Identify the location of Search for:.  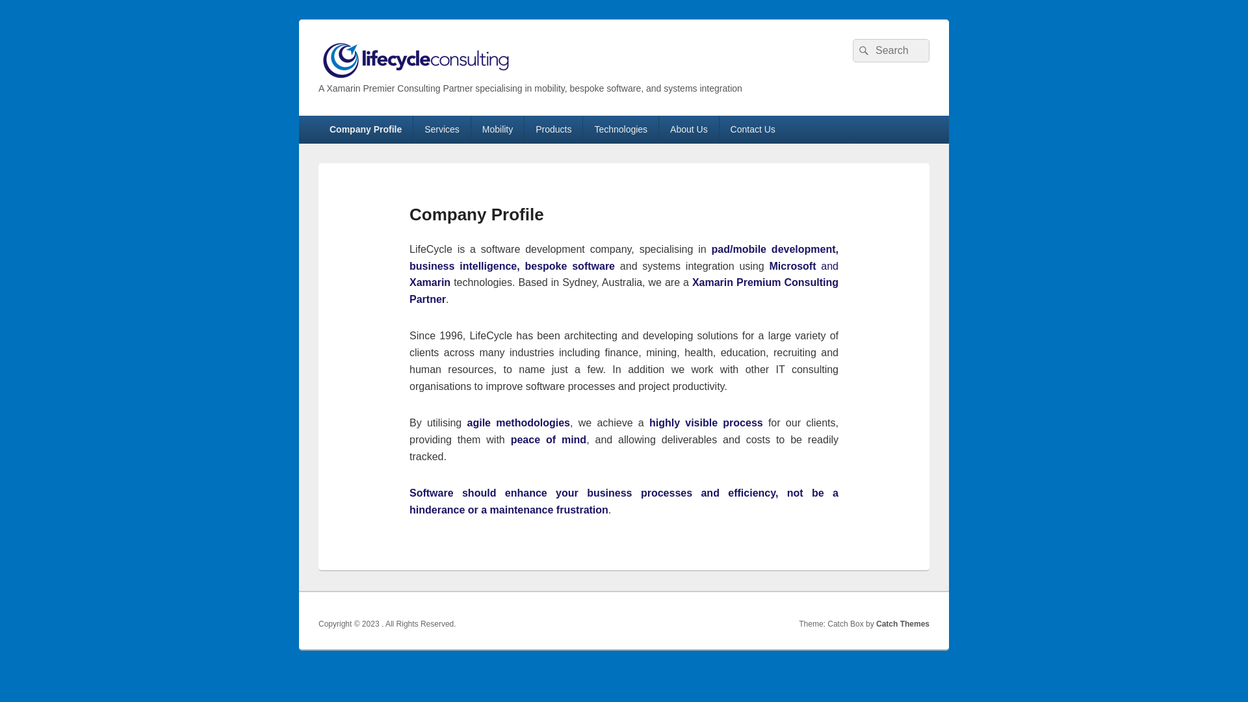
(891, 51).